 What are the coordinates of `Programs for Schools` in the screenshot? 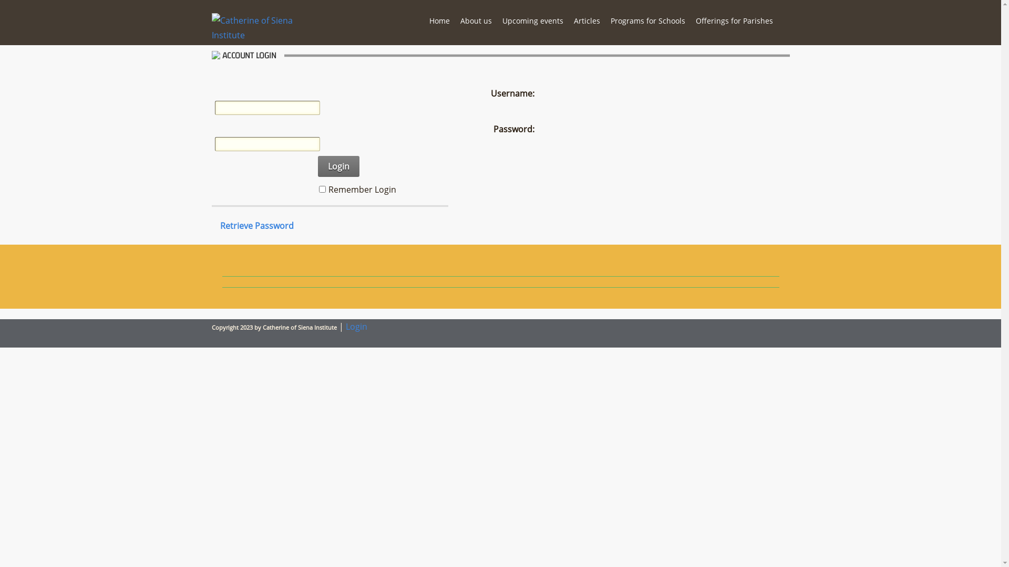 It's located at (648, 21).